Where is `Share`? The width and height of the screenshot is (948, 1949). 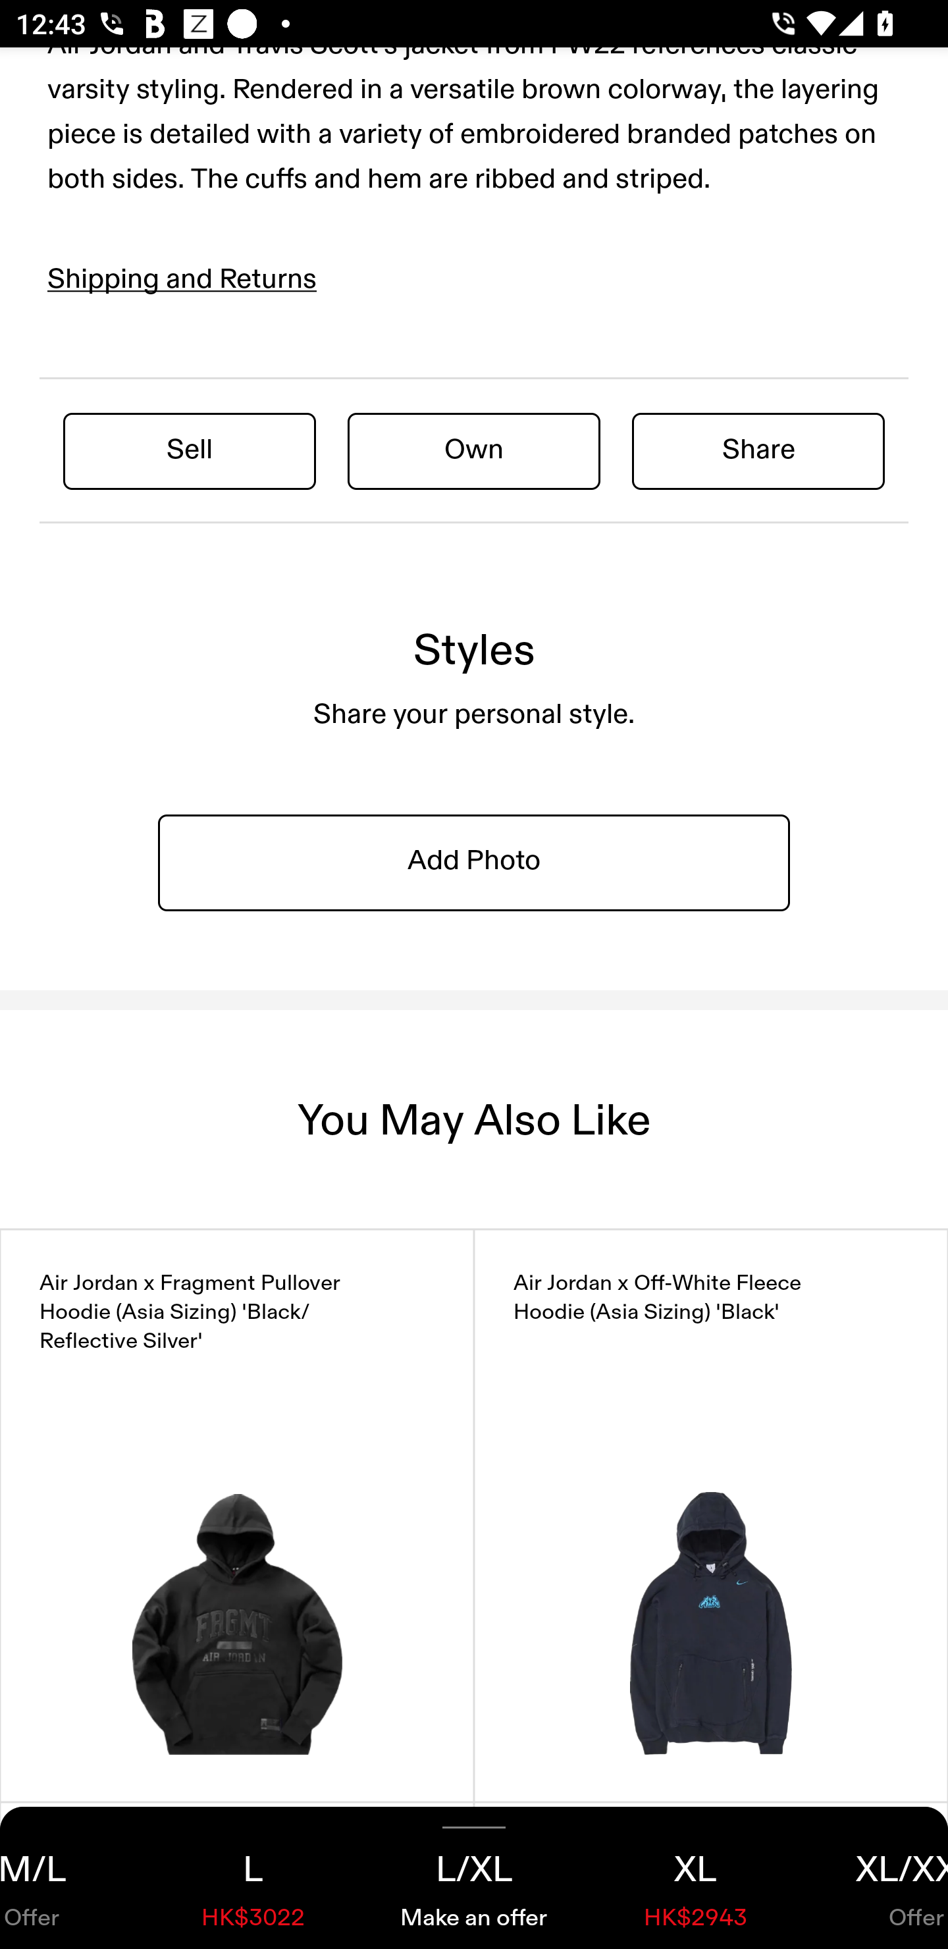
Share is located at coordinates (758, 450).